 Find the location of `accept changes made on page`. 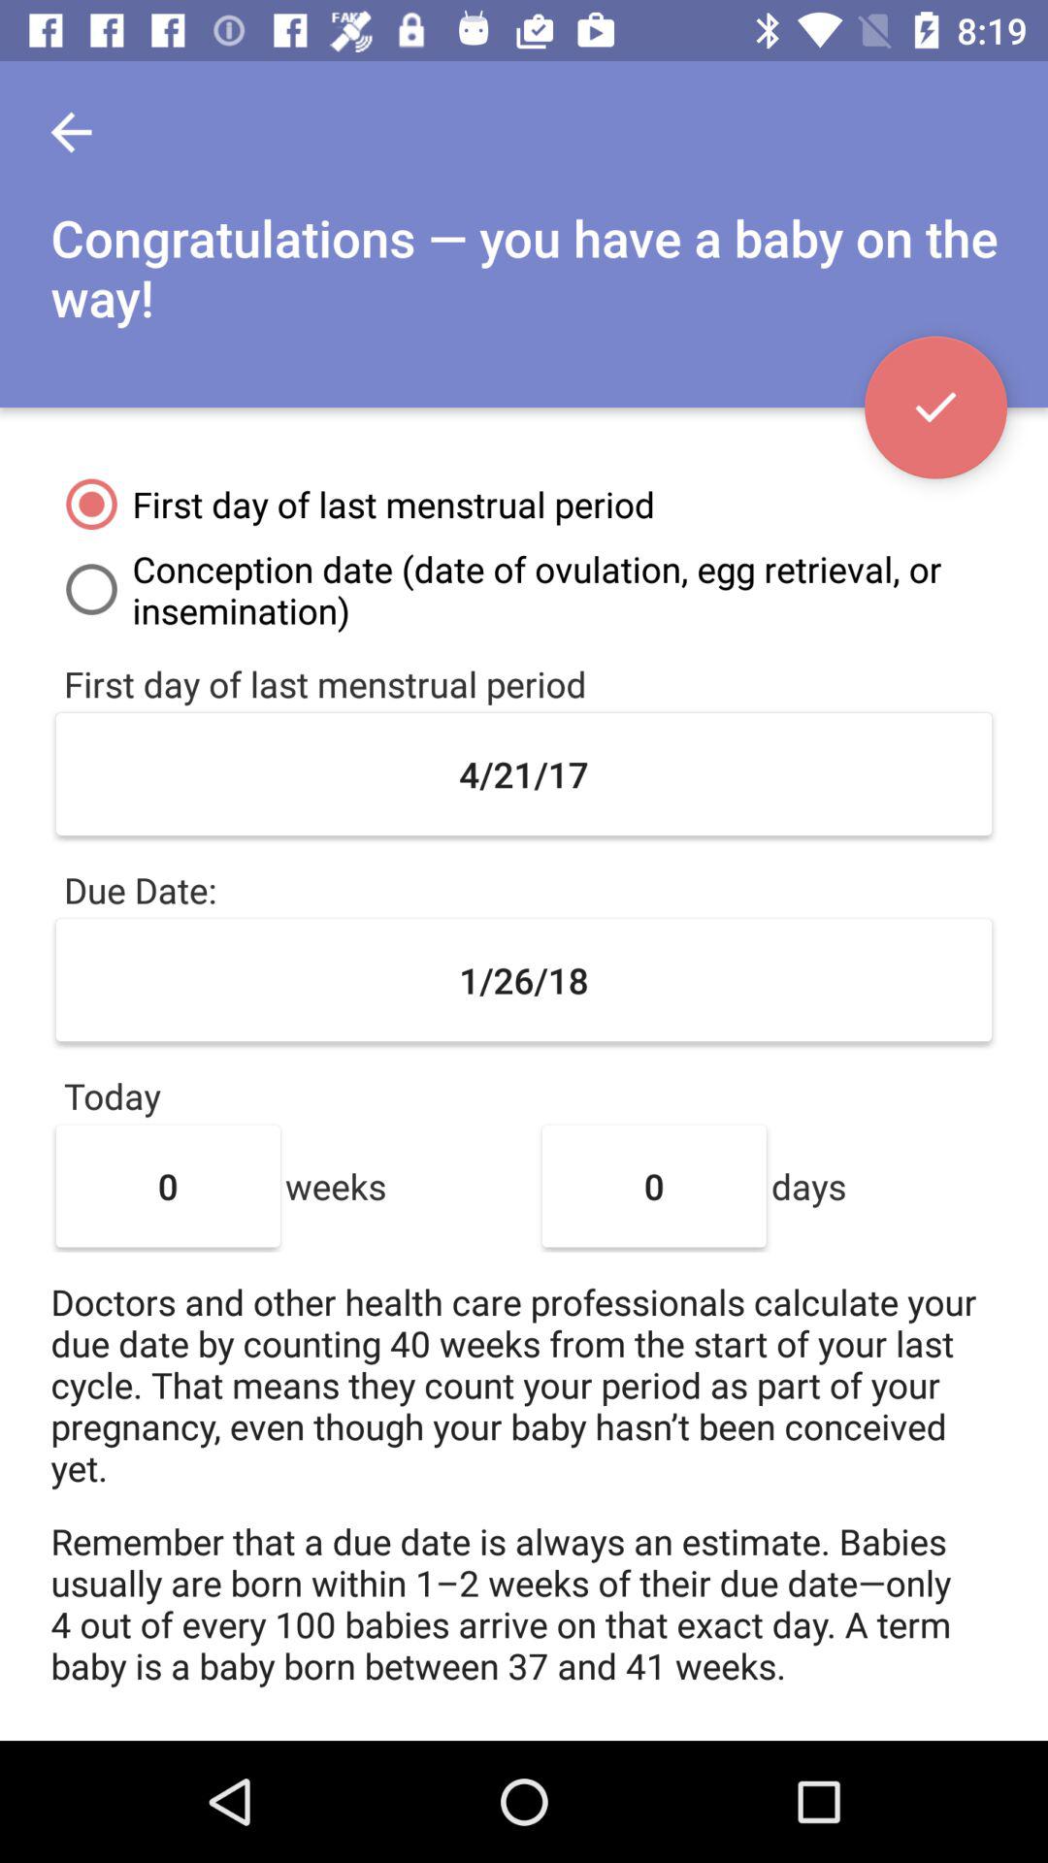

accept changes made on page is located at coordinates (935, 408).